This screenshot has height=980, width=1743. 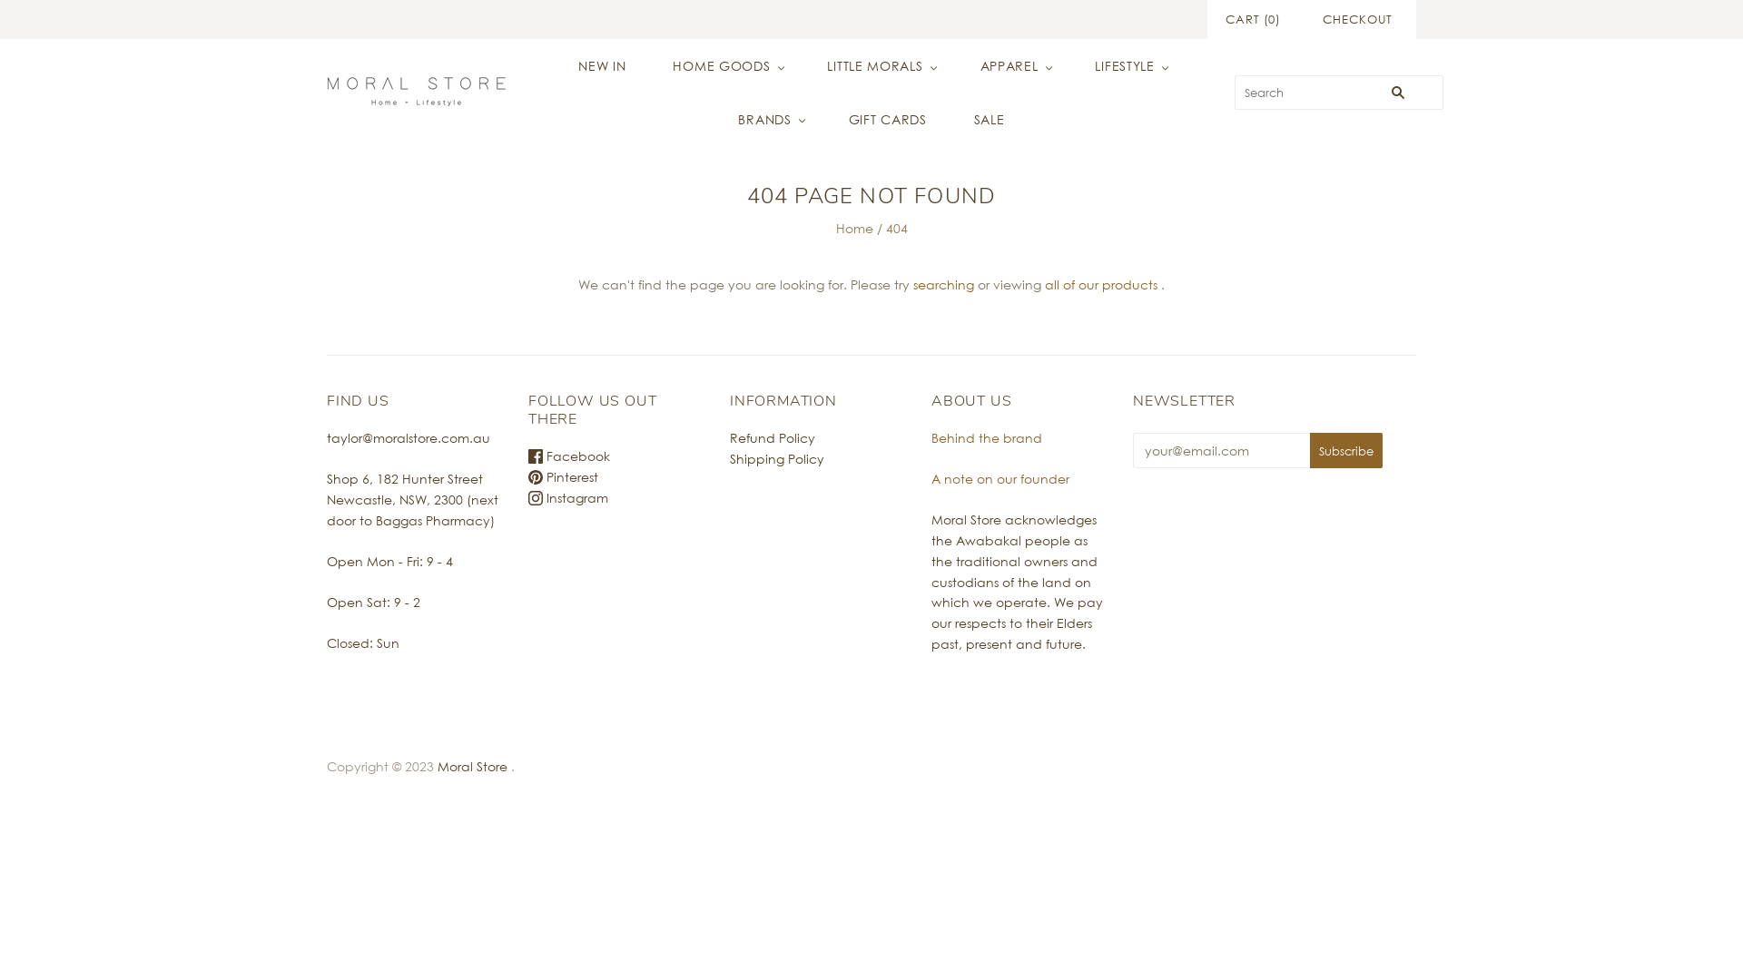 What do you see at coordinates (853, 229) in the screenshot?
I see `Home` at bounding box center [853, 229].